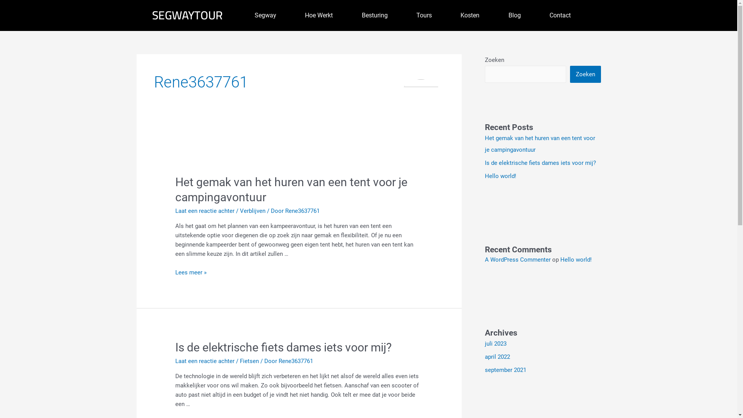  What do you see at coordinates (205, 361) in the screenshot?
I see `Laat een reactie achter` at bounding box center [205, 361].